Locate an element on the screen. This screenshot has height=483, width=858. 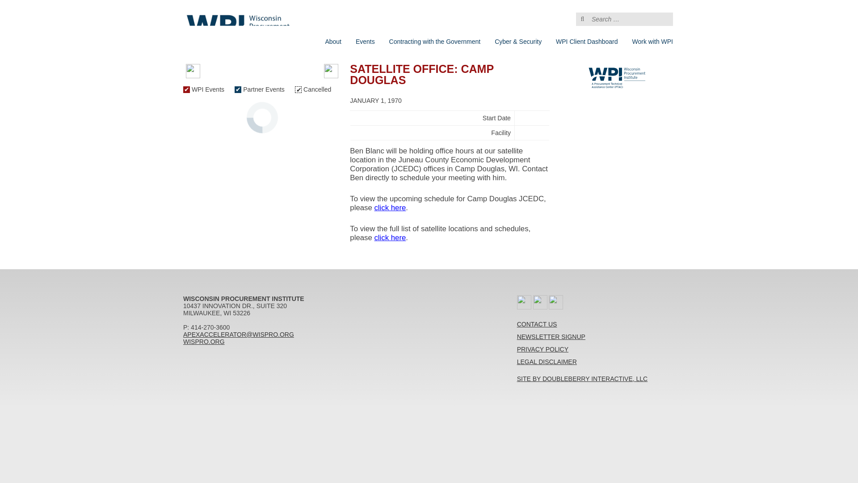
click here is located at coordinates (390, 237).